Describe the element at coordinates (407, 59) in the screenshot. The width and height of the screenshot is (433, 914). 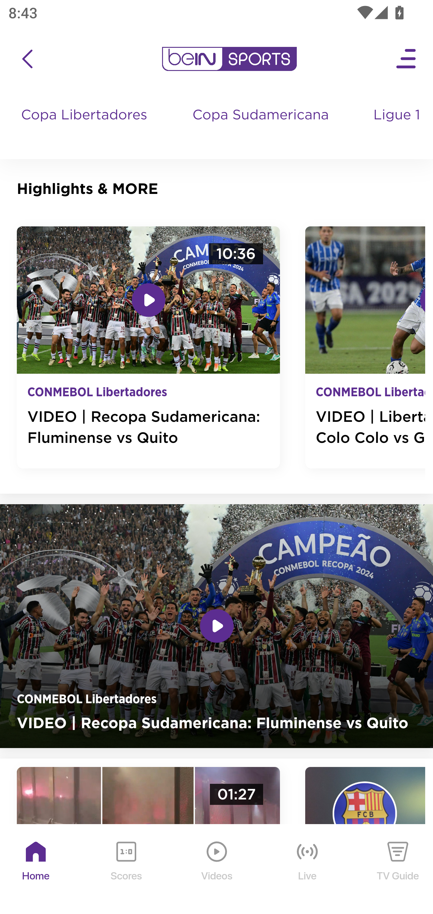
I see `Open Menu Icon` at that location.